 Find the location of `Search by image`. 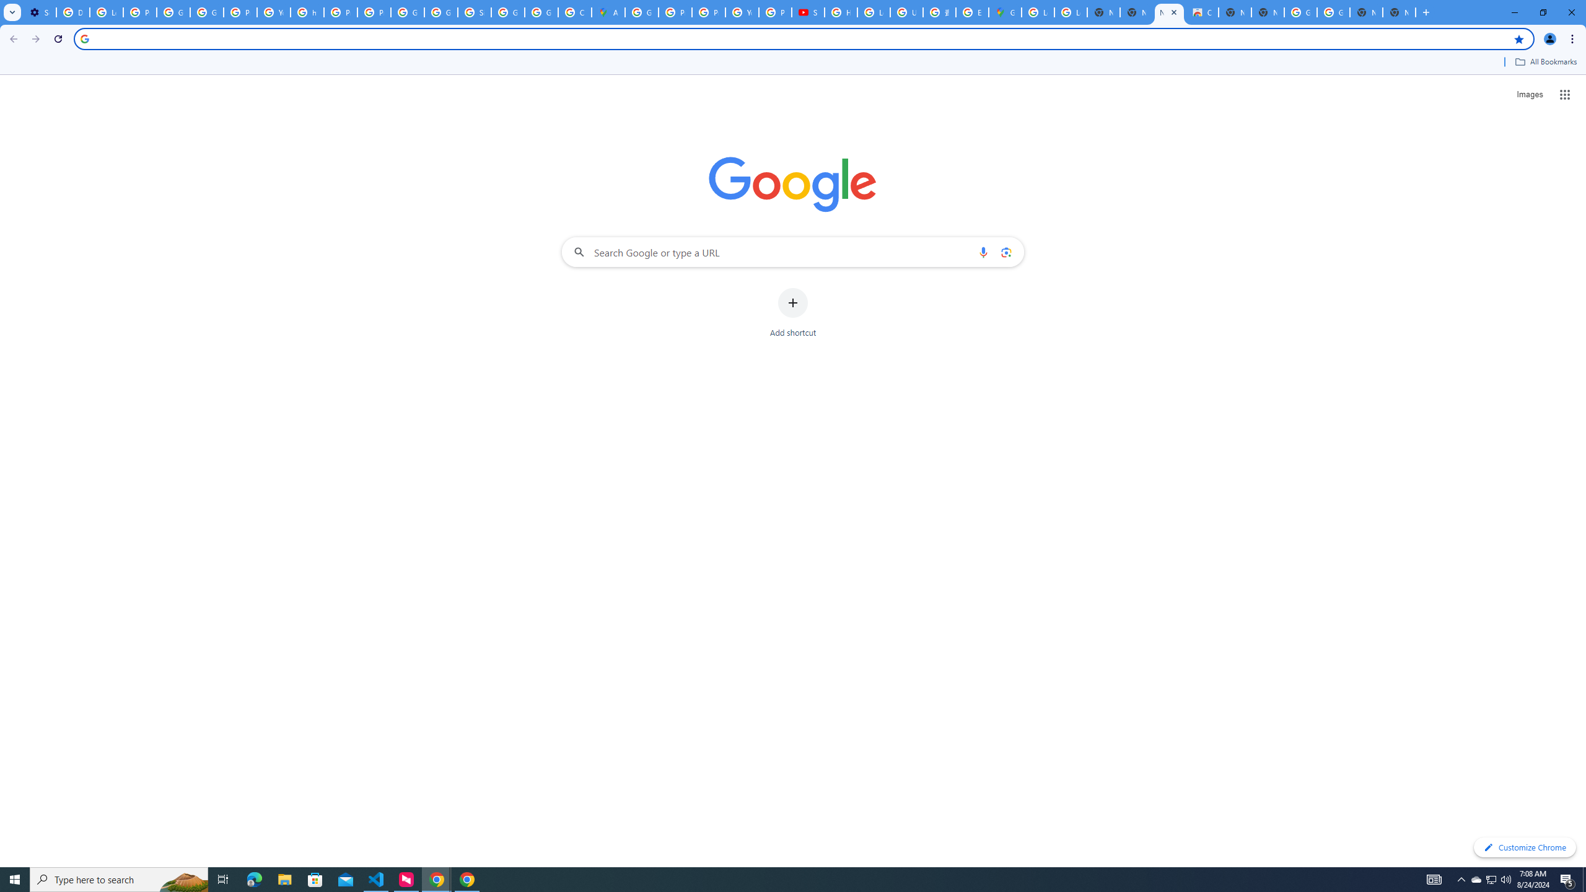

Search by image is located at coordinates (1005, 251).